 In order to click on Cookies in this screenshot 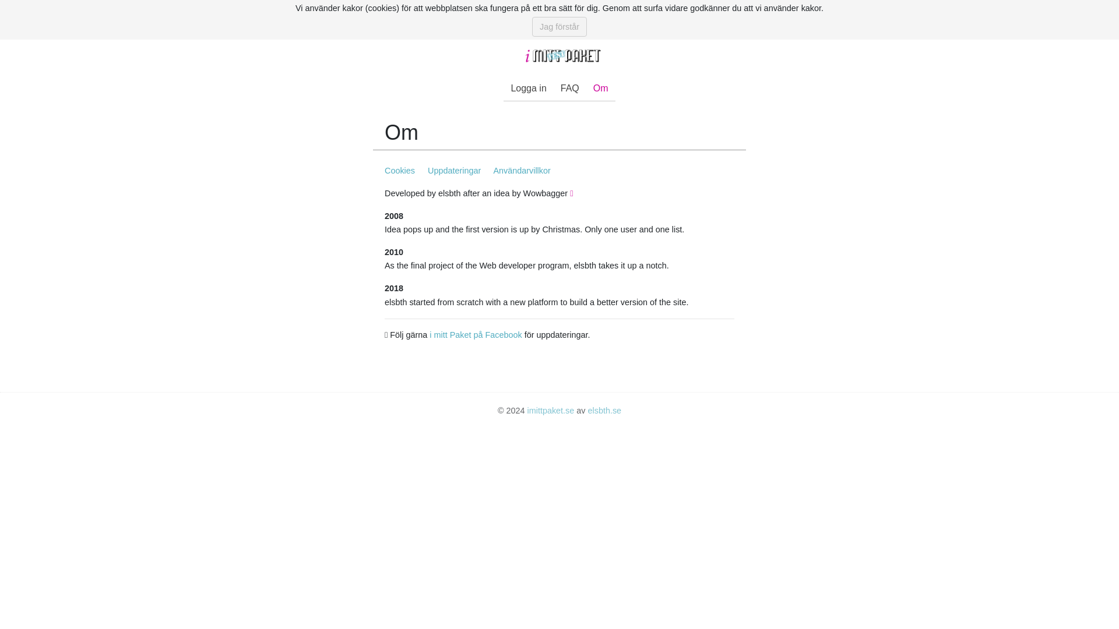, I will do `click(402, 171)`.